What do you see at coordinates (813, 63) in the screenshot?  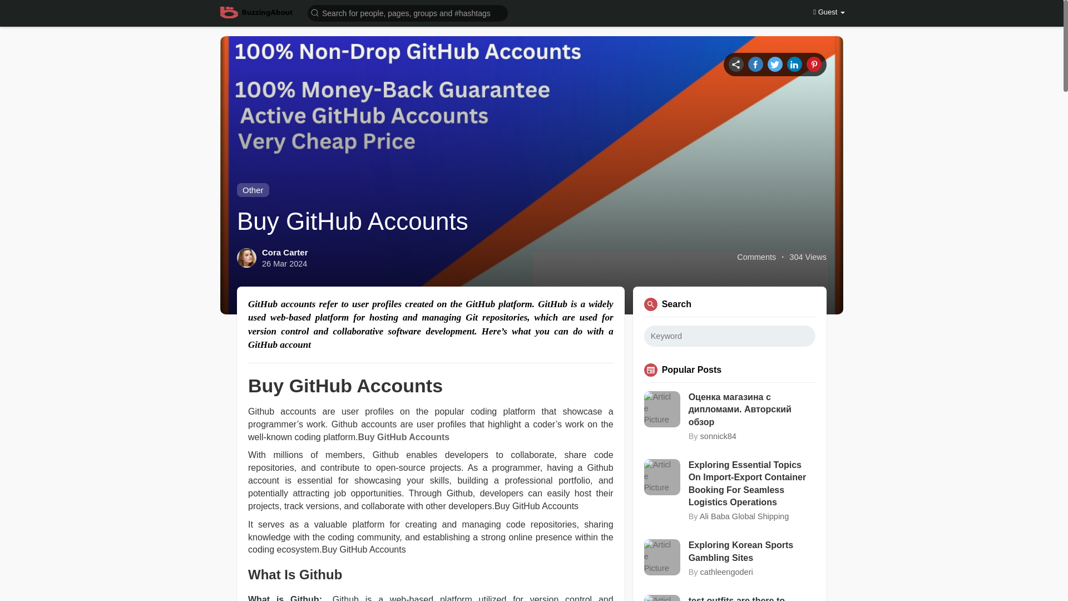 I see `Pinterest` at bounding box center [813, 63].